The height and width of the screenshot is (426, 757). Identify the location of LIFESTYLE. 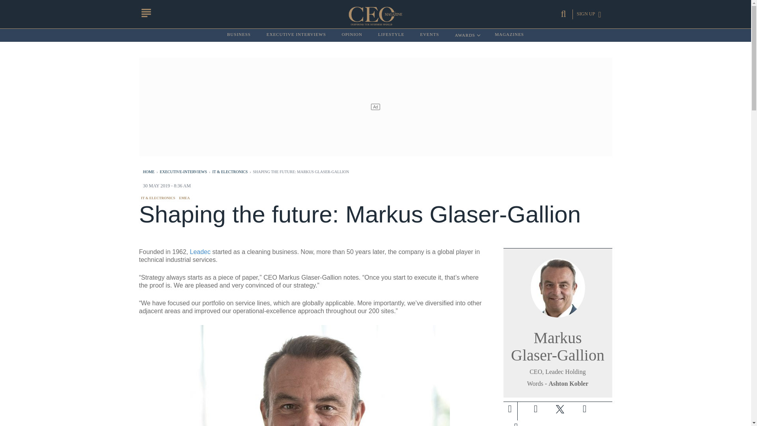
(391, 35).